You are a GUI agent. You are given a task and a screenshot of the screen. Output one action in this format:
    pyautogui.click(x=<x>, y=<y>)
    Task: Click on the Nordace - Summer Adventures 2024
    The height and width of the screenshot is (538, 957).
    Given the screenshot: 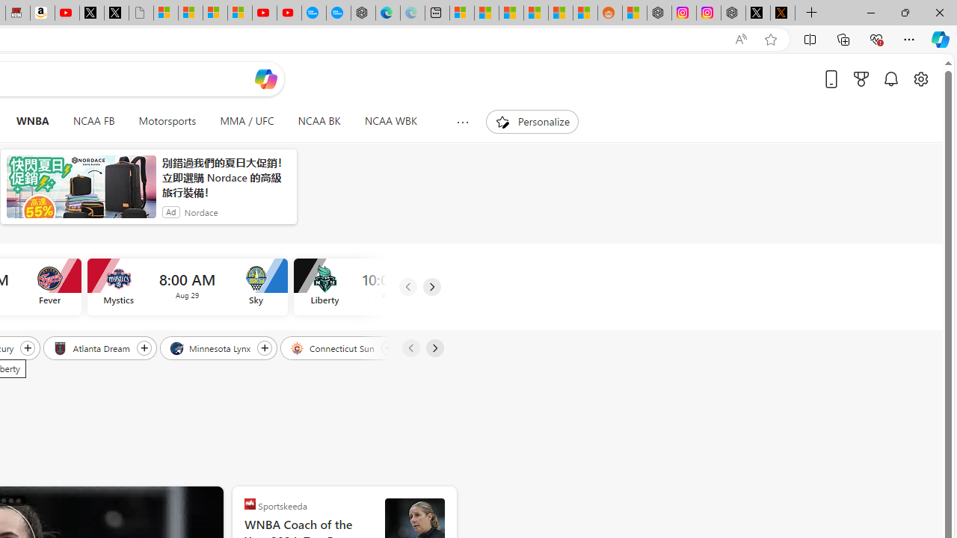 What is the action you would take?
    pyautogui.click(x=733, y=13)
    